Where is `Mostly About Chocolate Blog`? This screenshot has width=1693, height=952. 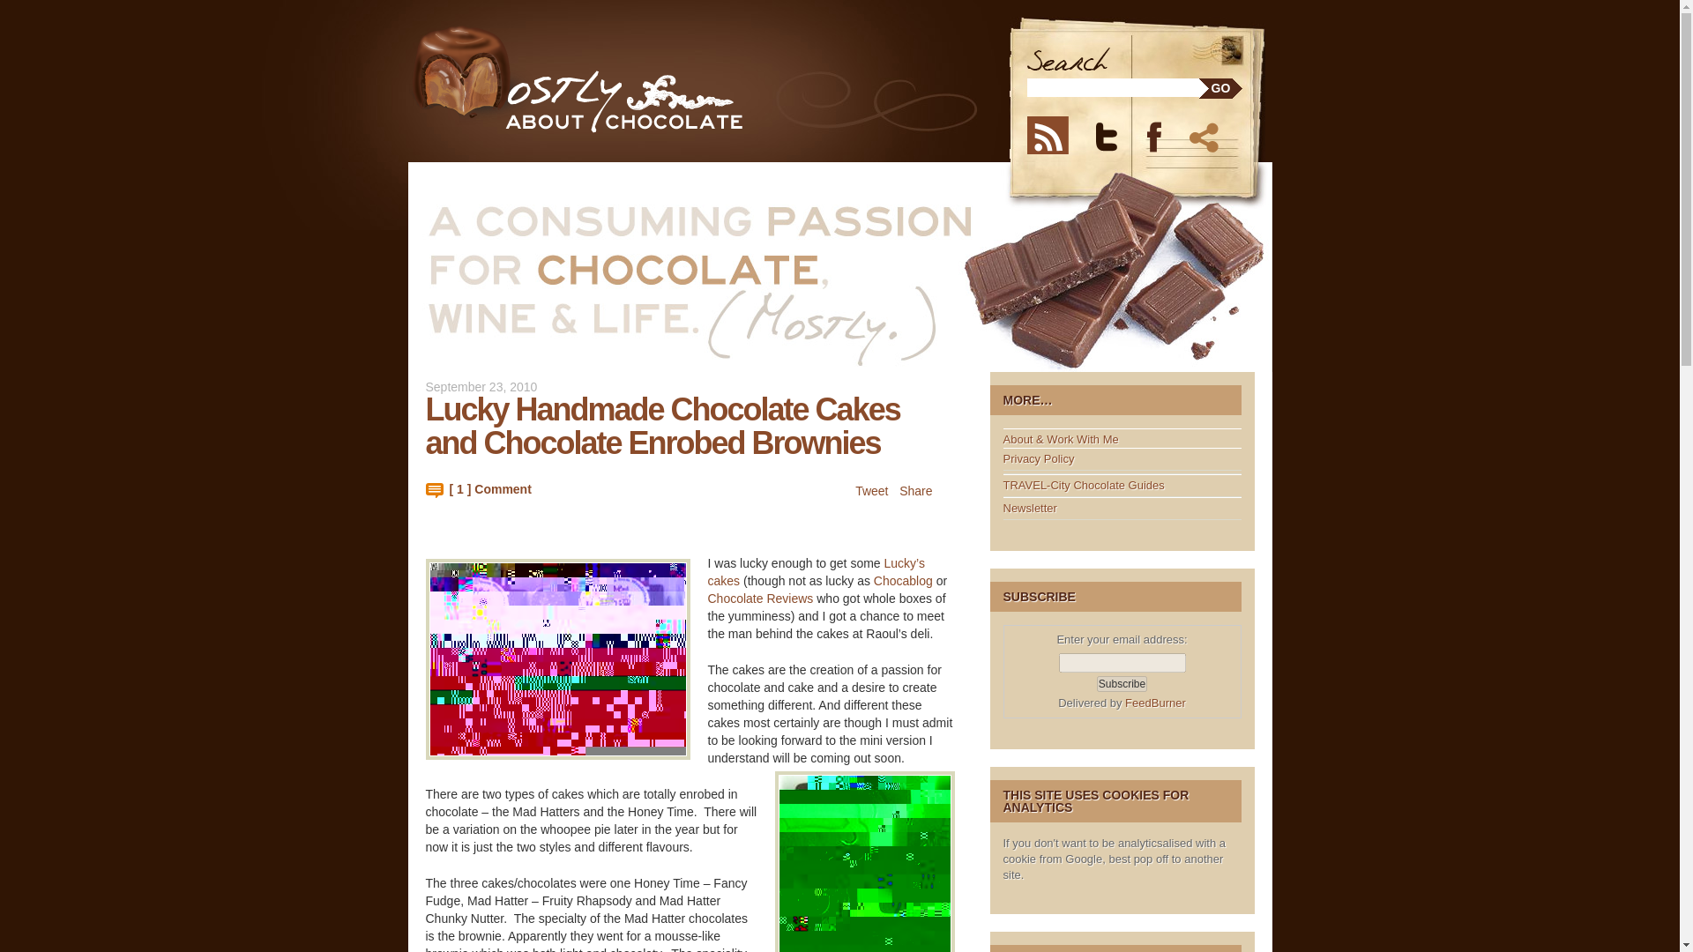 Mostly About Chocolate Blog is located at coordinates (612, 79).